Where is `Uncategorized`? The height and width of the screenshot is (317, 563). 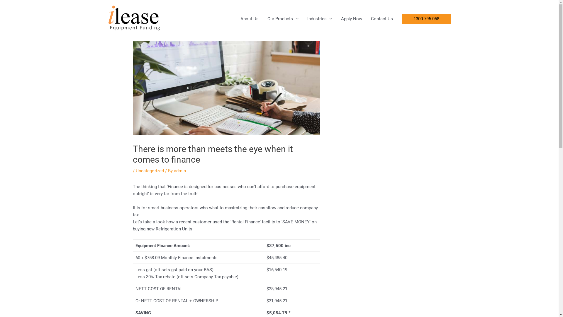
Uncategorized is located at coordinates (150, 171).